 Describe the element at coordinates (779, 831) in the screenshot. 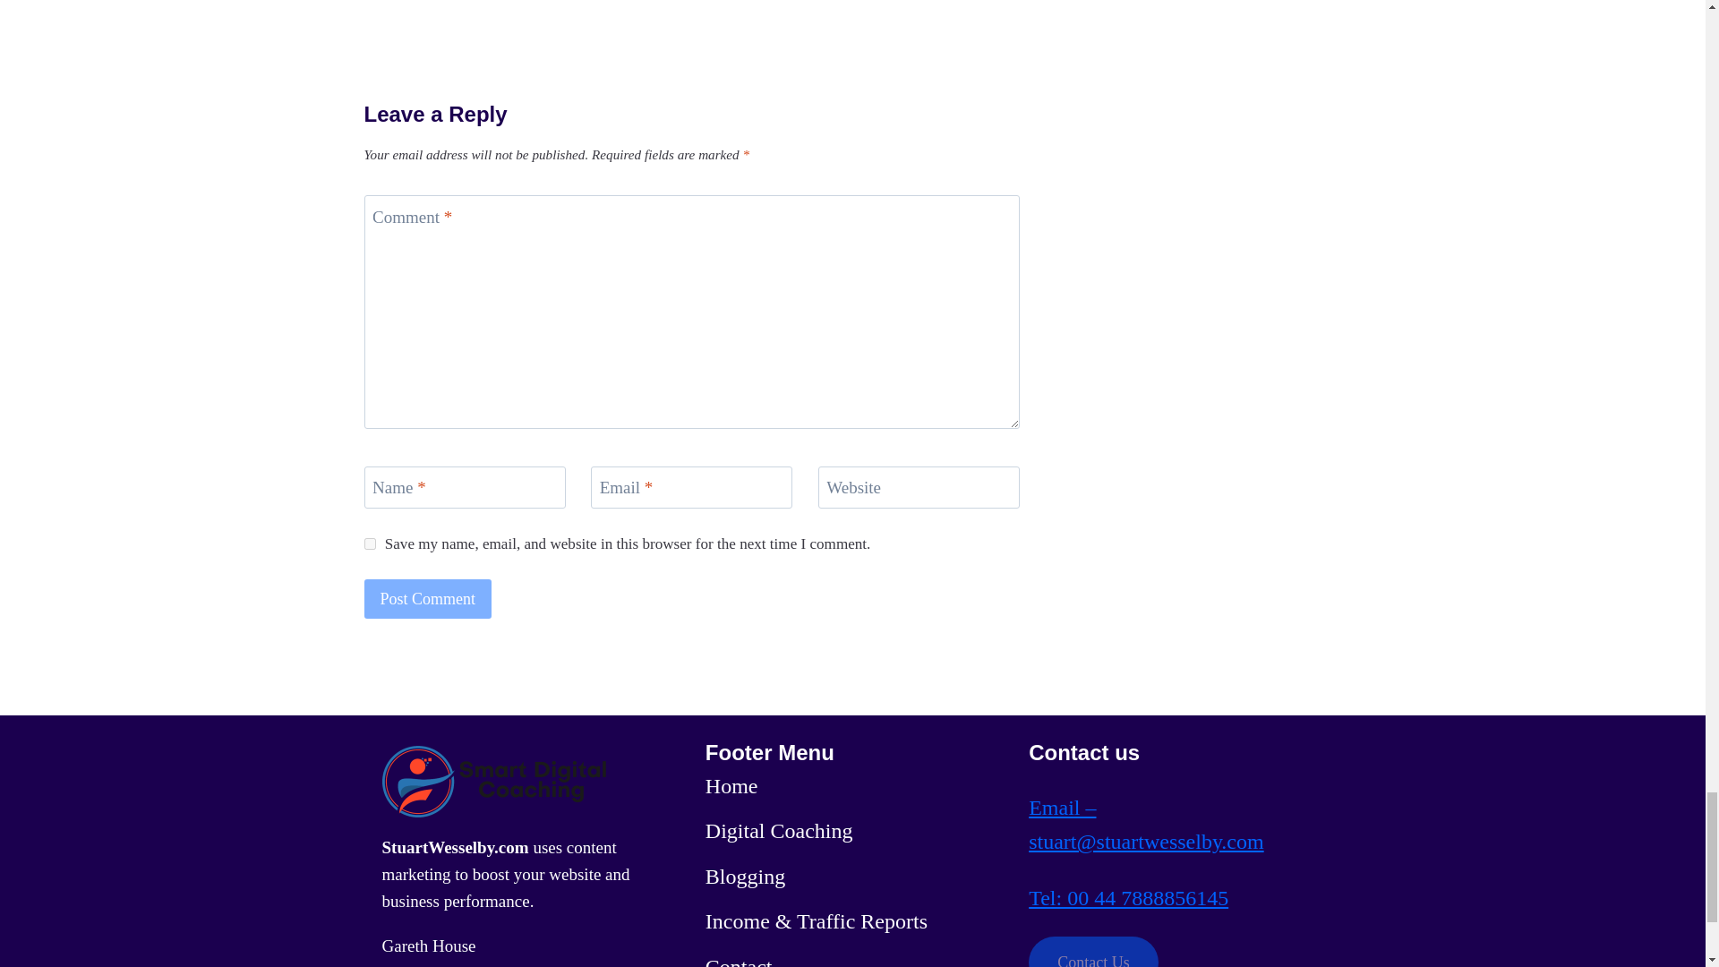

I see `Digital Coaching` at that location.